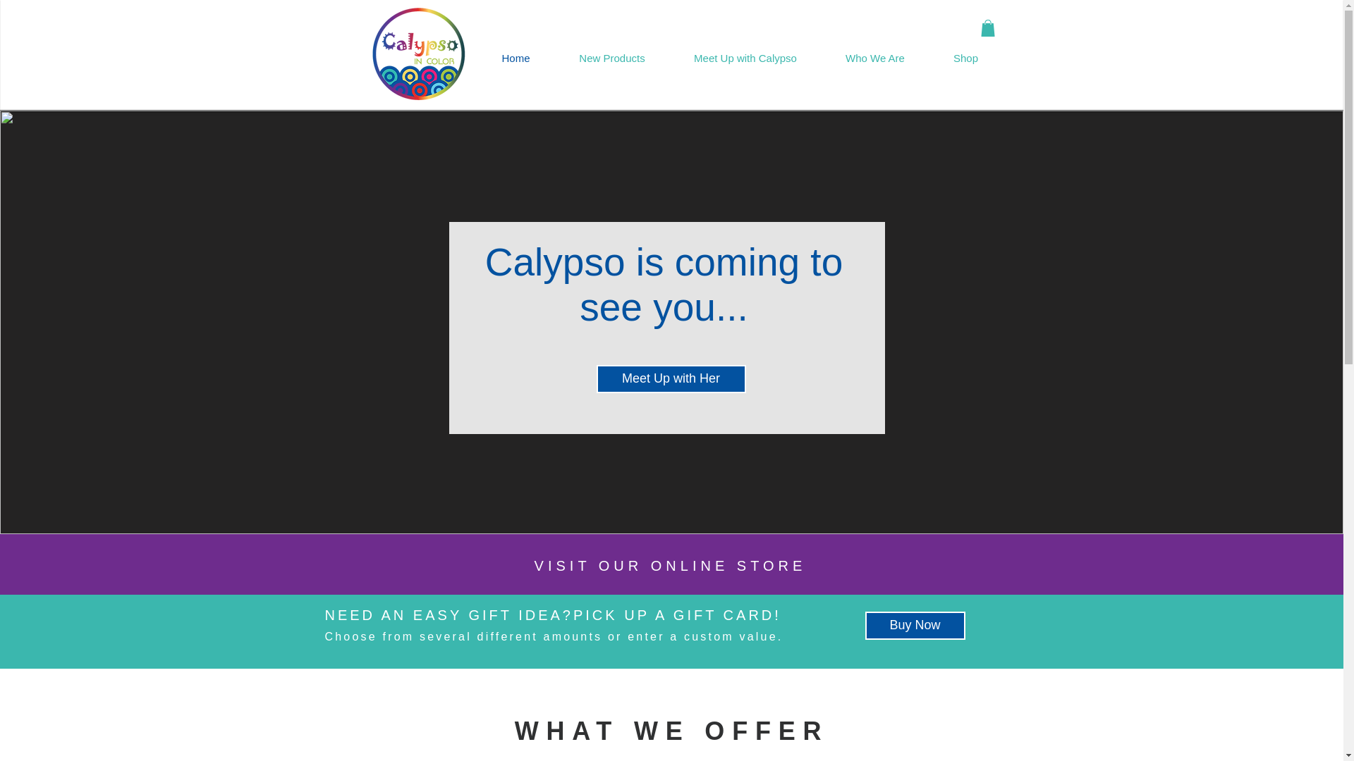 Image resolution: width=1354 pixels, height=761 pixels. I want to click on Meet Up with Calypso, so click(746, 58).